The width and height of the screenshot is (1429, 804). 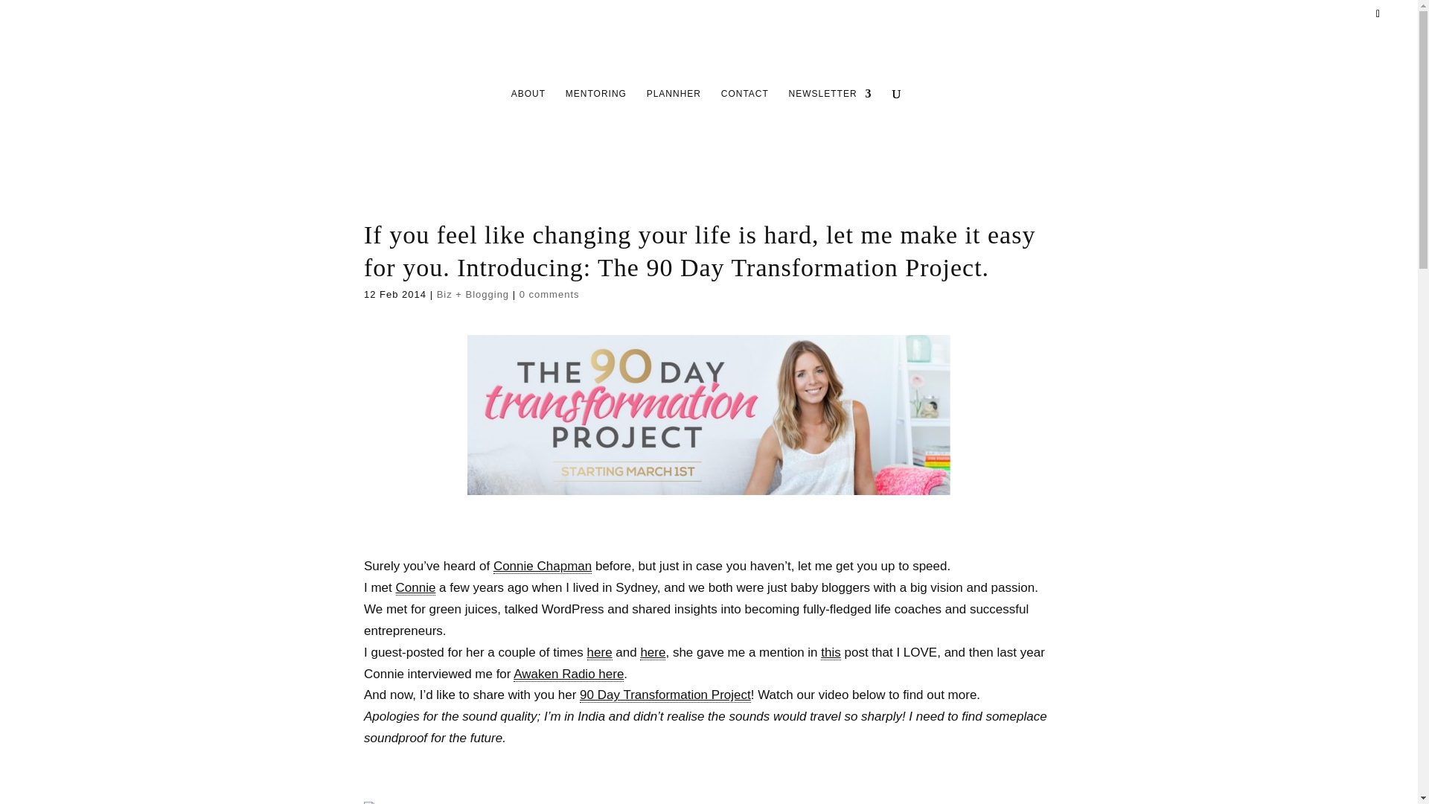 What do you see at coordinates (653, 652) in the screenshot?
I see `here` at bounding box center [653, 652].